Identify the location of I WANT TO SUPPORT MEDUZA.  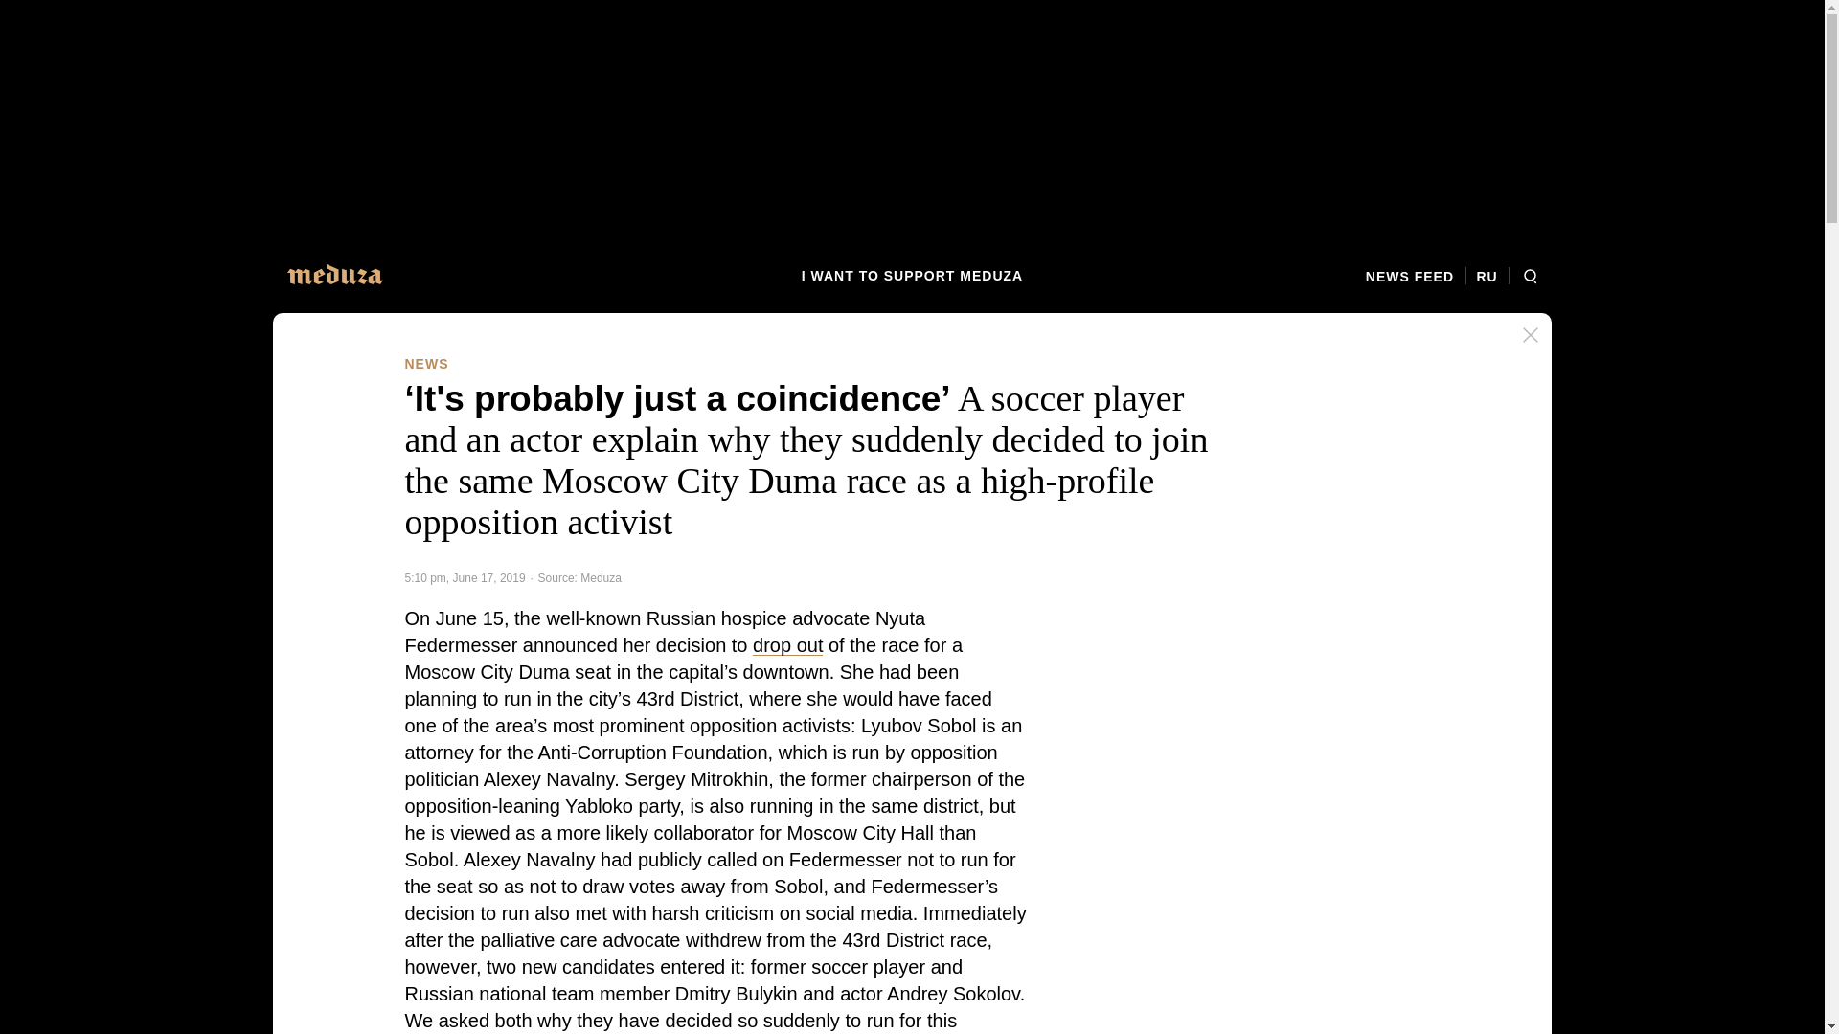
(912, 276).